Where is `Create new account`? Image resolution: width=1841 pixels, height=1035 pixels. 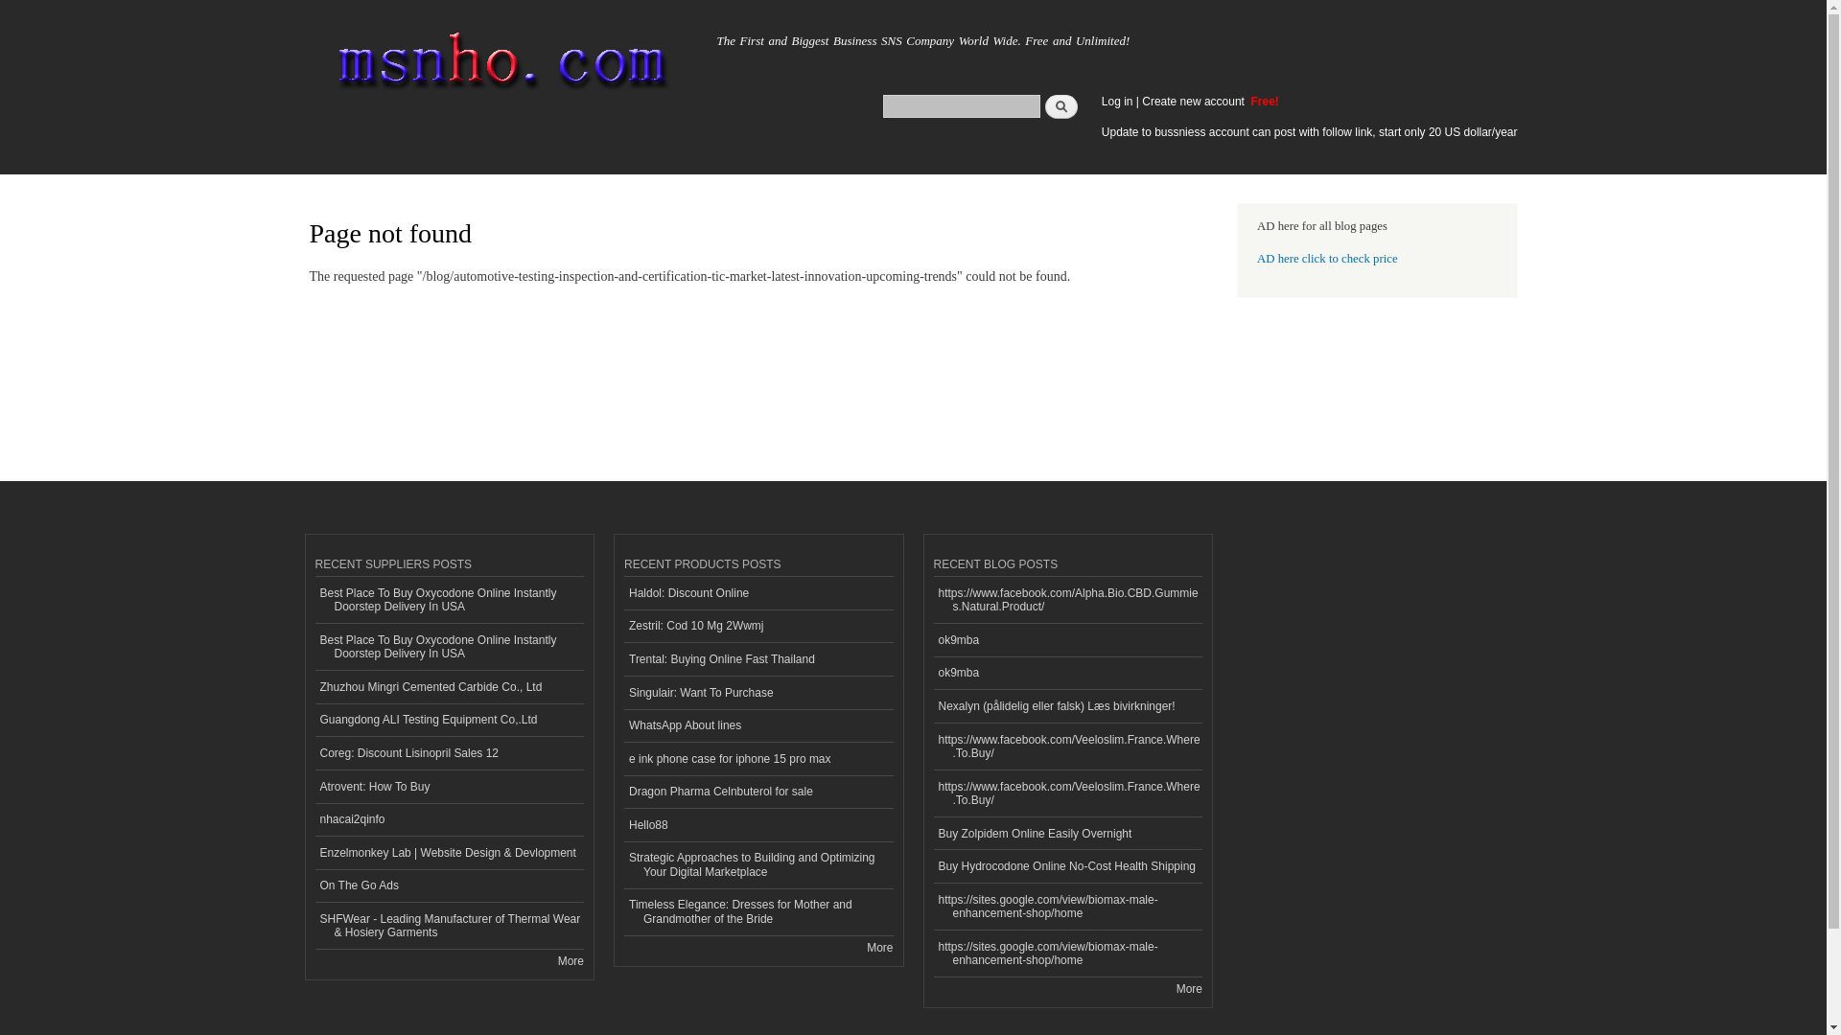 Create new account is located at coordinates (1195, 101).